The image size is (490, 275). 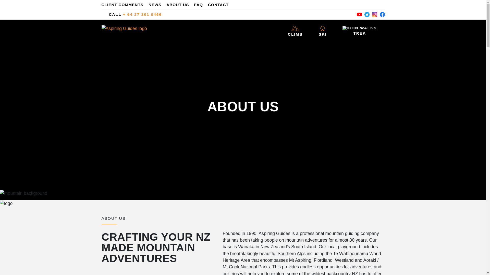 What do you see at coordinates (200, 5) in the screenshot?
I see `FAQ` at bounding box center [200, 5].